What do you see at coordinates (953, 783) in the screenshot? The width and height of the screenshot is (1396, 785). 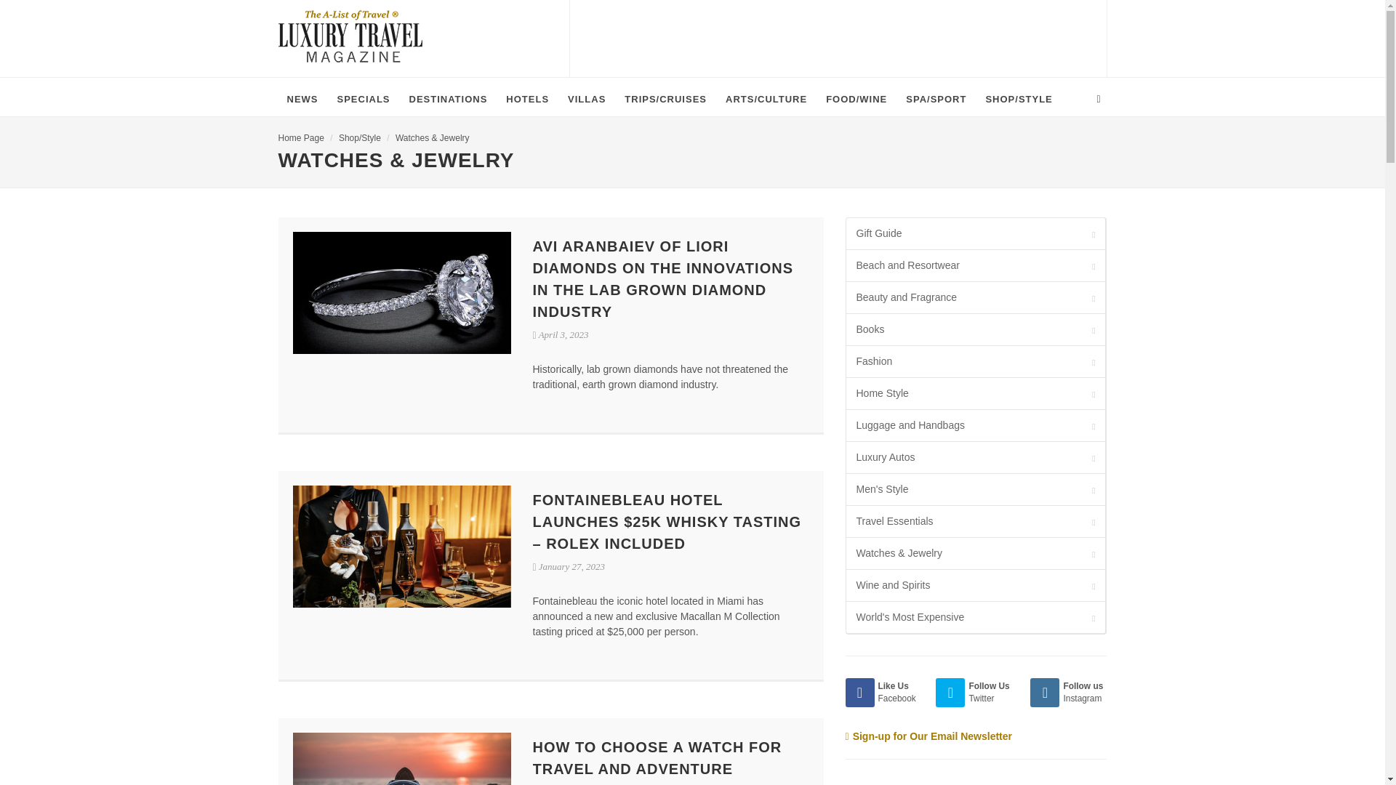 I see `Advertisement` at bounding box center [953, 783].